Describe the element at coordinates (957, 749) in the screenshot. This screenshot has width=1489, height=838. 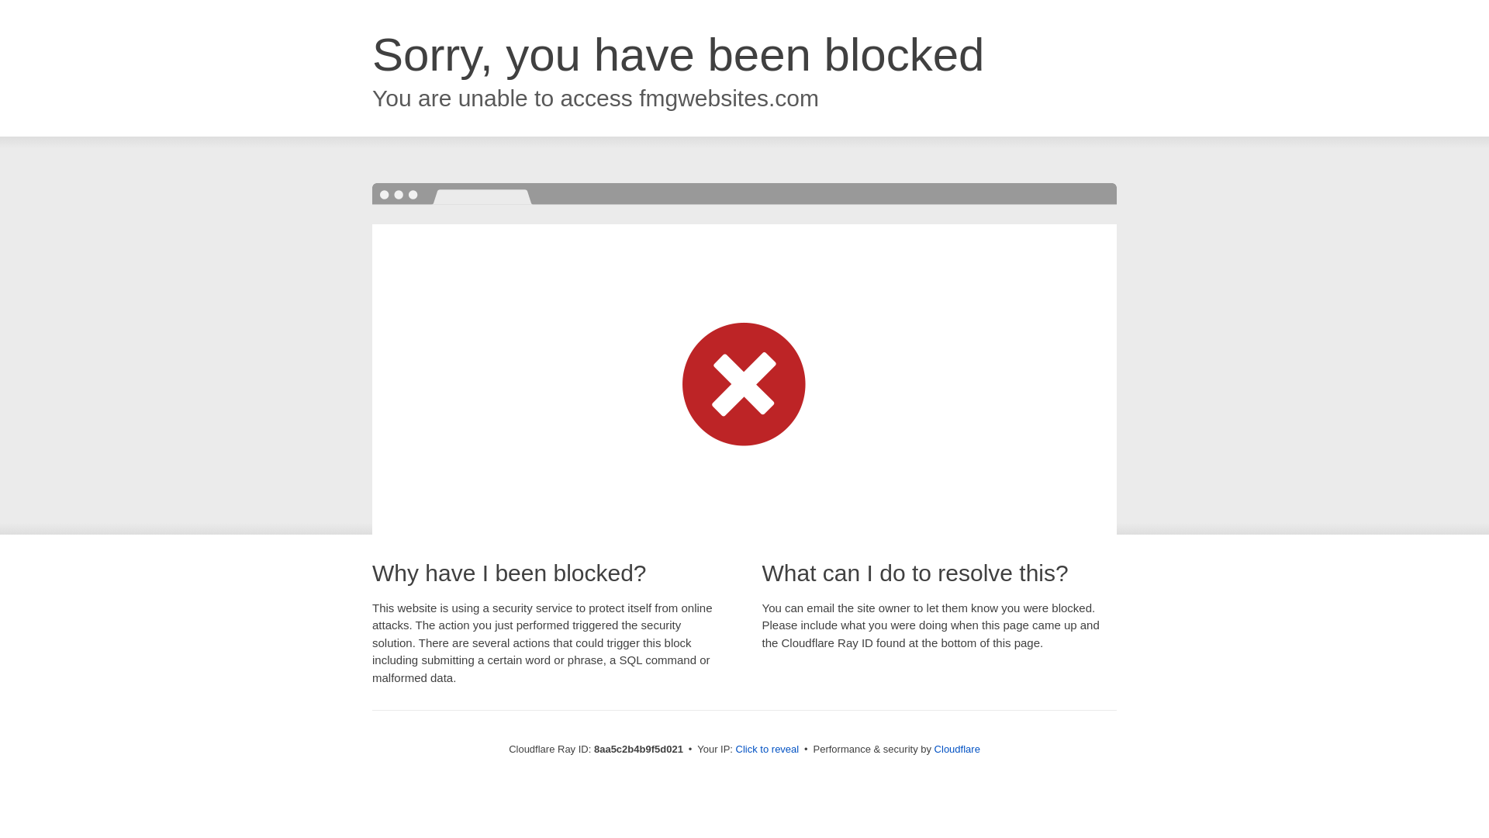
I see `Cloudflare` at that location.